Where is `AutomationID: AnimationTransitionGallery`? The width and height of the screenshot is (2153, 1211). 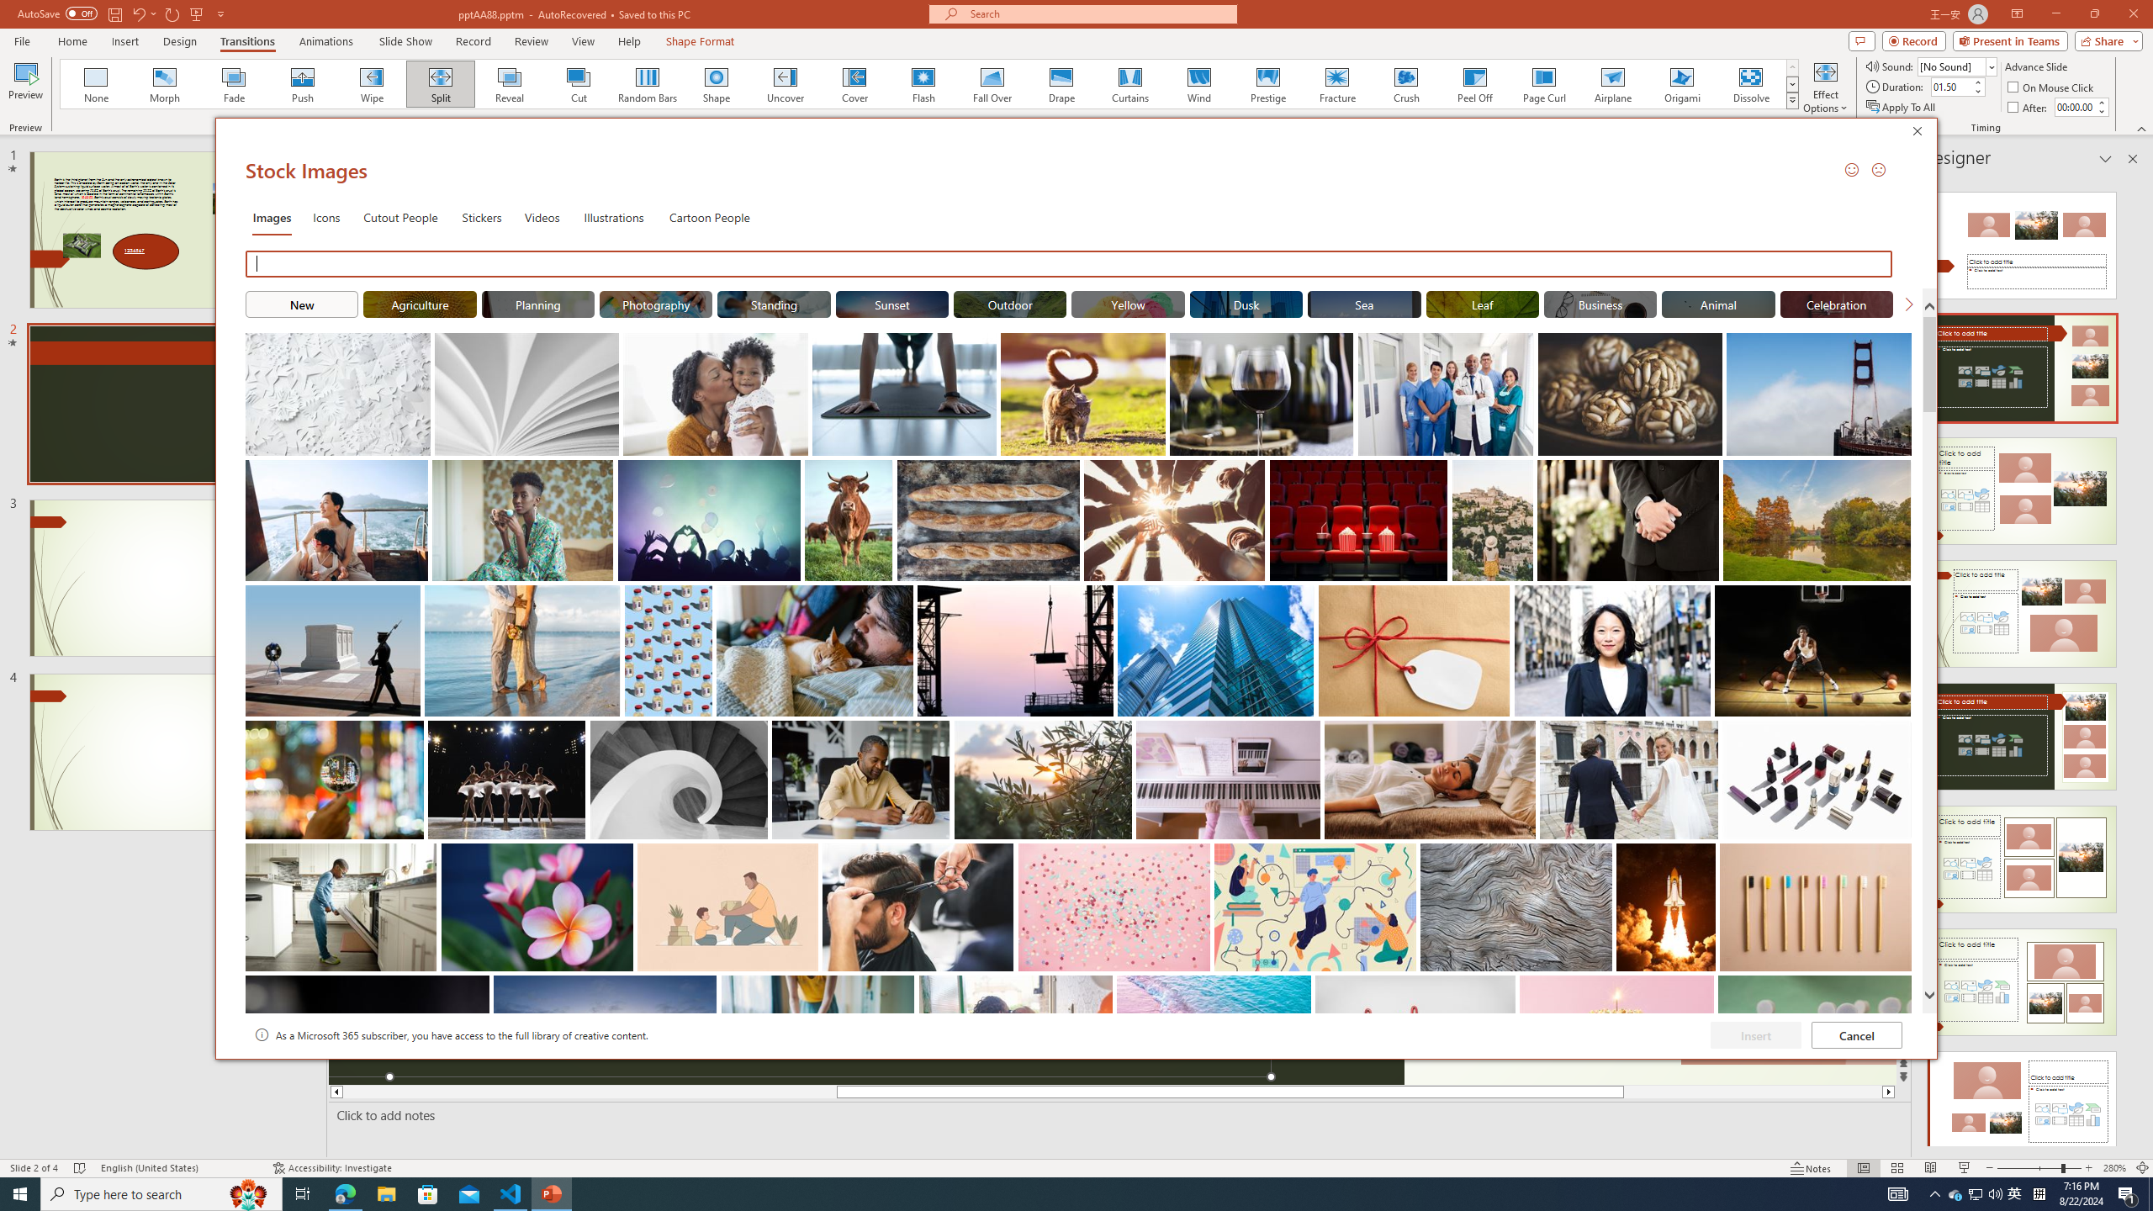 AutomationID: AnimationTransitionGallery is located at coordinates (930, 84).